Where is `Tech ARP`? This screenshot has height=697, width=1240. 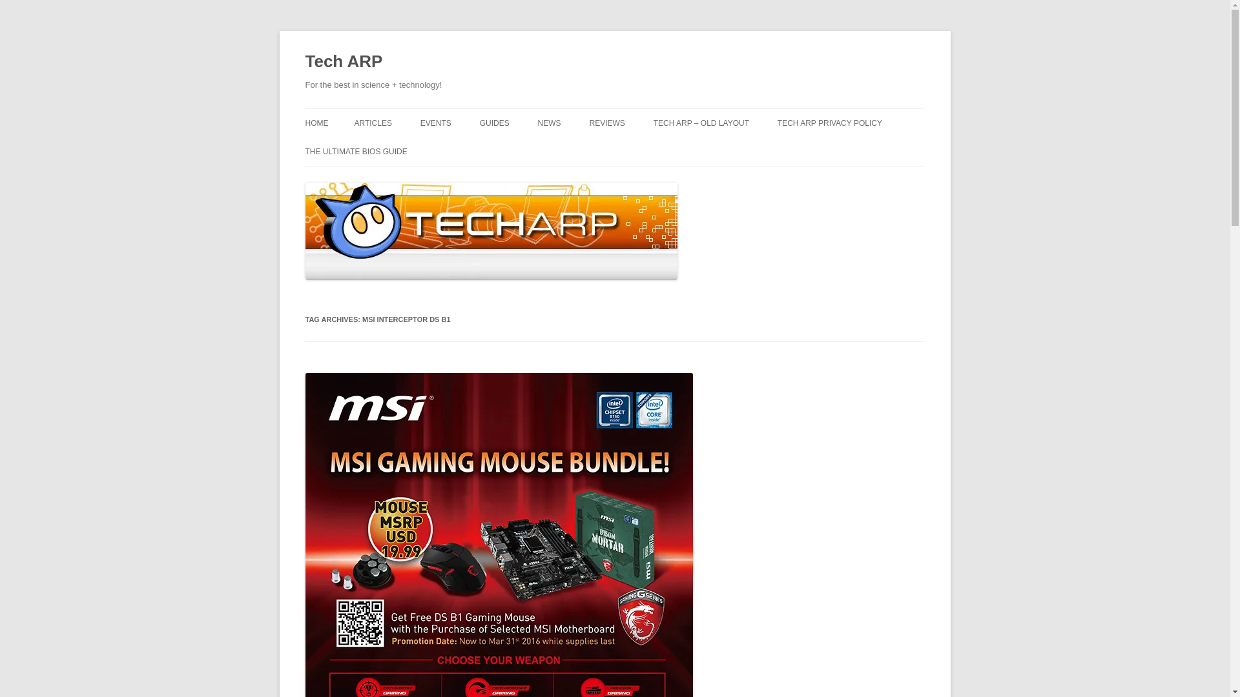 Tech ARP is located at coordinates (344, 62).